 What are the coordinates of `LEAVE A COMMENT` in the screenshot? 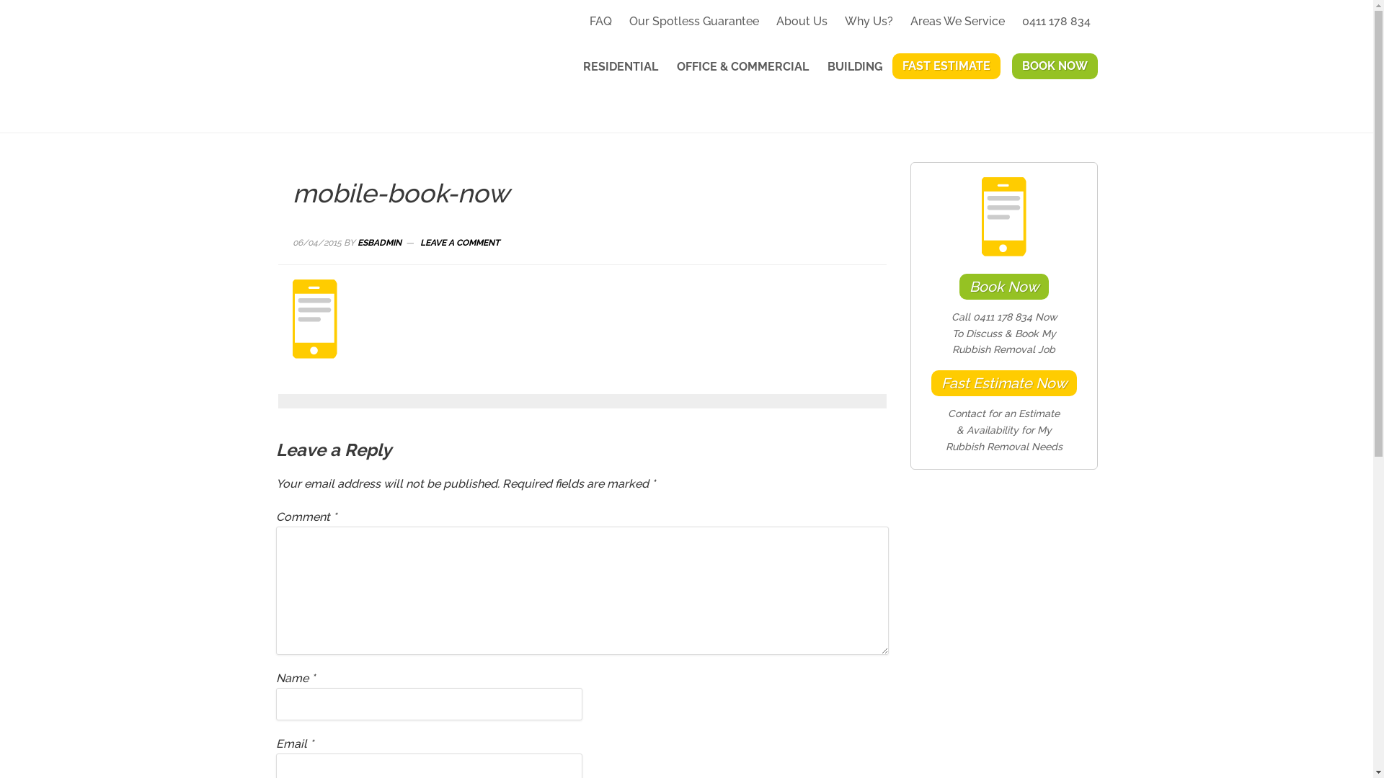 It's located at (460, 243).